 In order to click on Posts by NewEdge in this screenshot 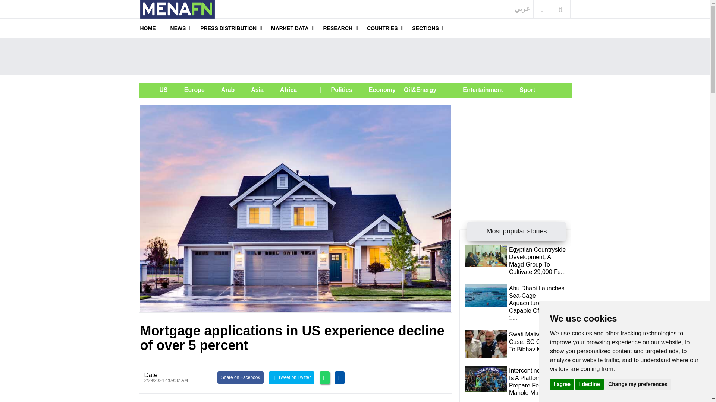, I will do `click(151, 375)`.